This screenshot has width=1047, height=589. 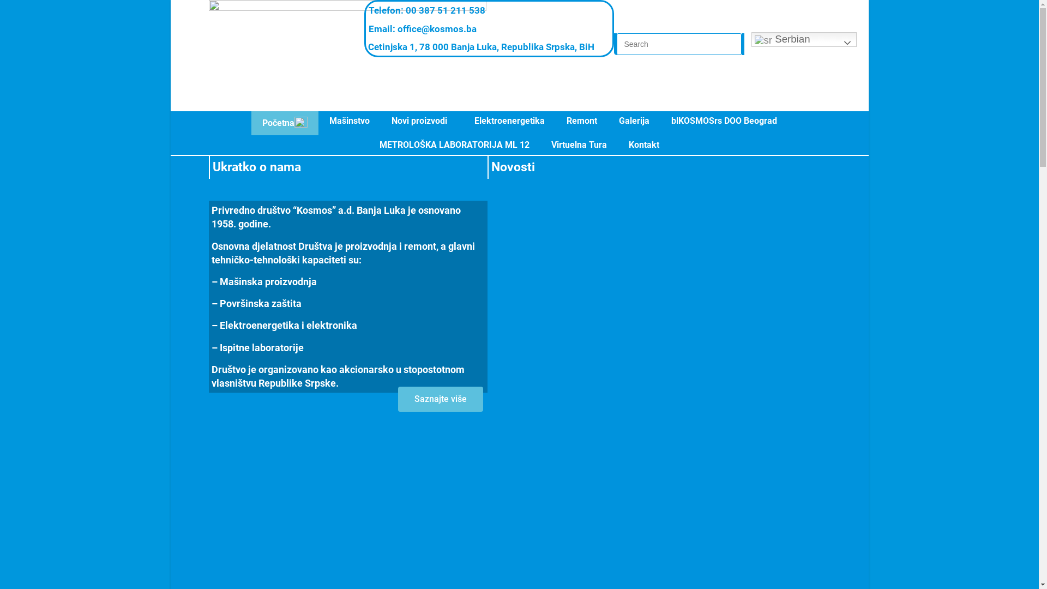 What do you see at coordinates (581, 121) in the screenshot?
I see `Remont` at bounding box center [581, 121].